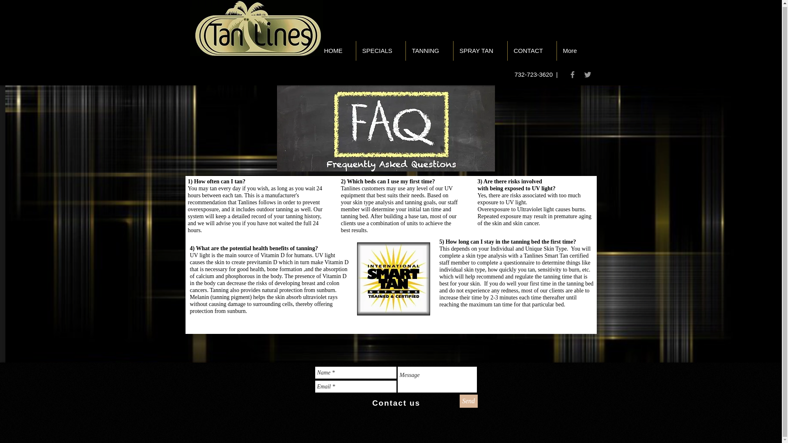  I want to click on CONTACT, so click(532, 50).